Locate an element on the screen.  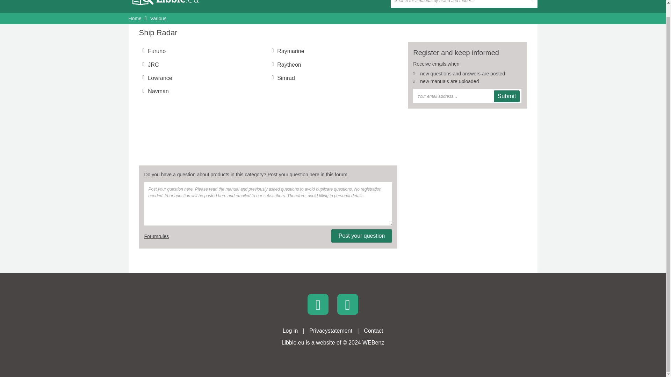
Furuno is located at coordinates (157, 51).